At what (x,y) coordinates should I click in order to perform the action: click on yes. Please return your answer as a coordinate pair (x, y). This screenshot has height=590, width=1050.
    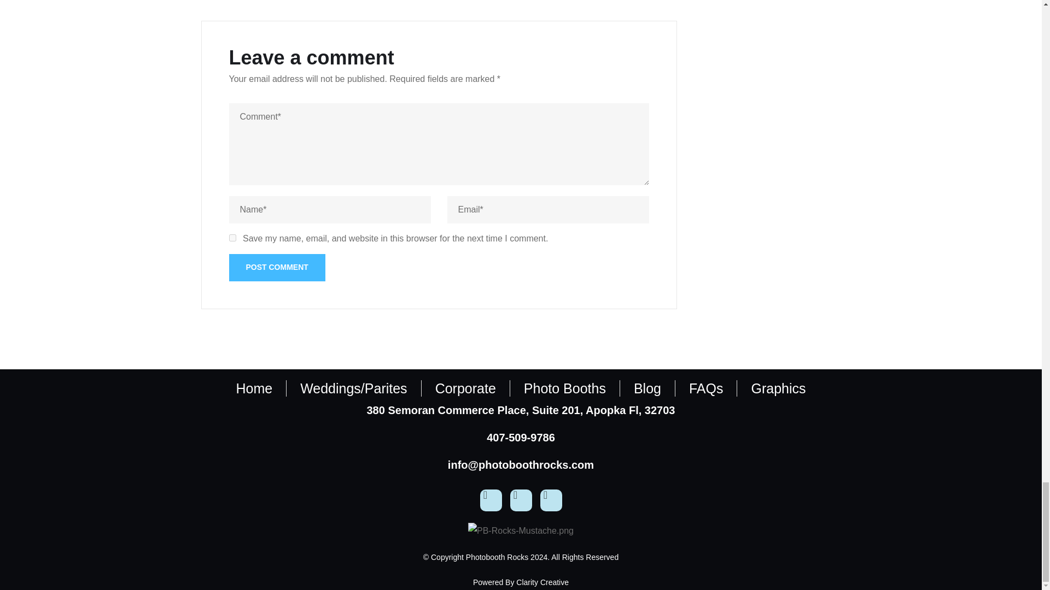
    Looking at the image, I should click on (232, 237).